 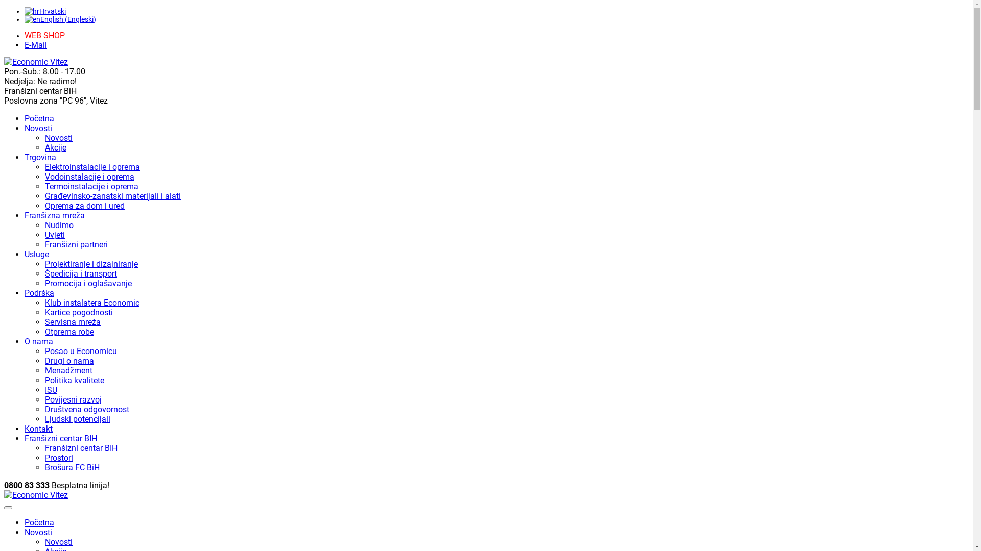 What do you see at coordinates (81, 351) in the screenshot?
I see `Posao u Economicu` at bounding box center [81, 351].